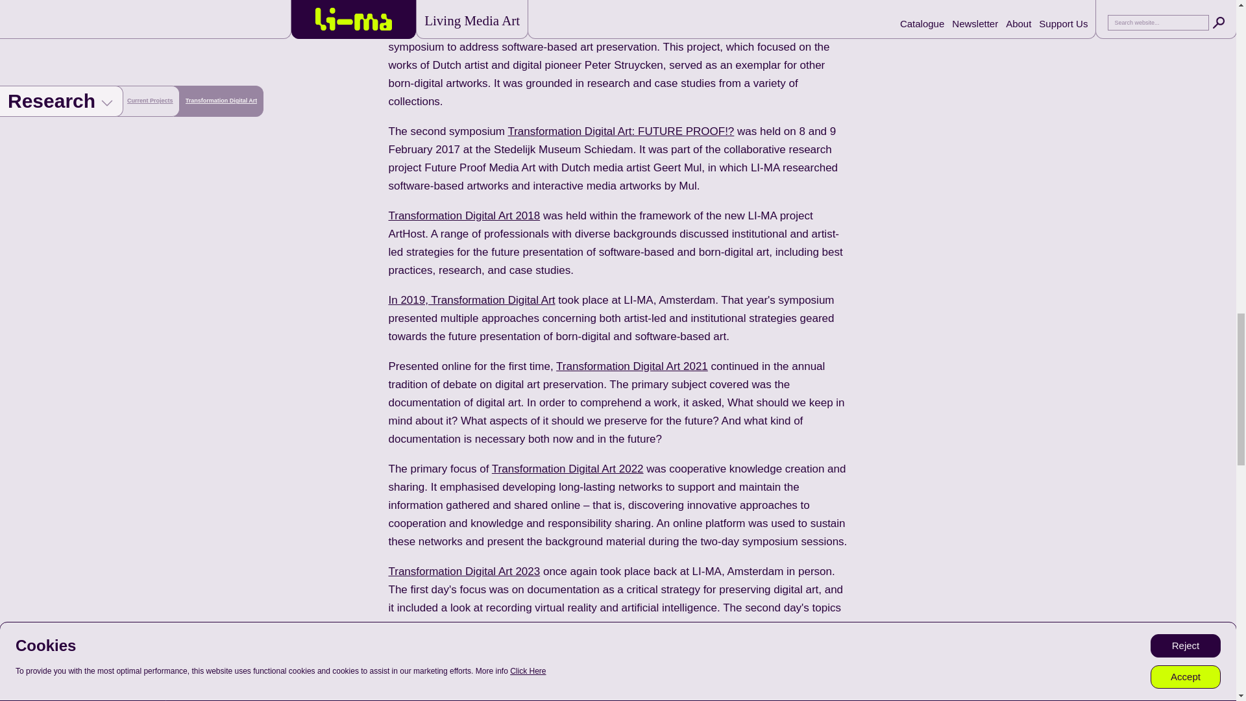 The height and width of the screenshot is (701, 1246). Describe the element at coordinates (552, 10) in the screenshot. I see `Transformation Digital Art` at that location.